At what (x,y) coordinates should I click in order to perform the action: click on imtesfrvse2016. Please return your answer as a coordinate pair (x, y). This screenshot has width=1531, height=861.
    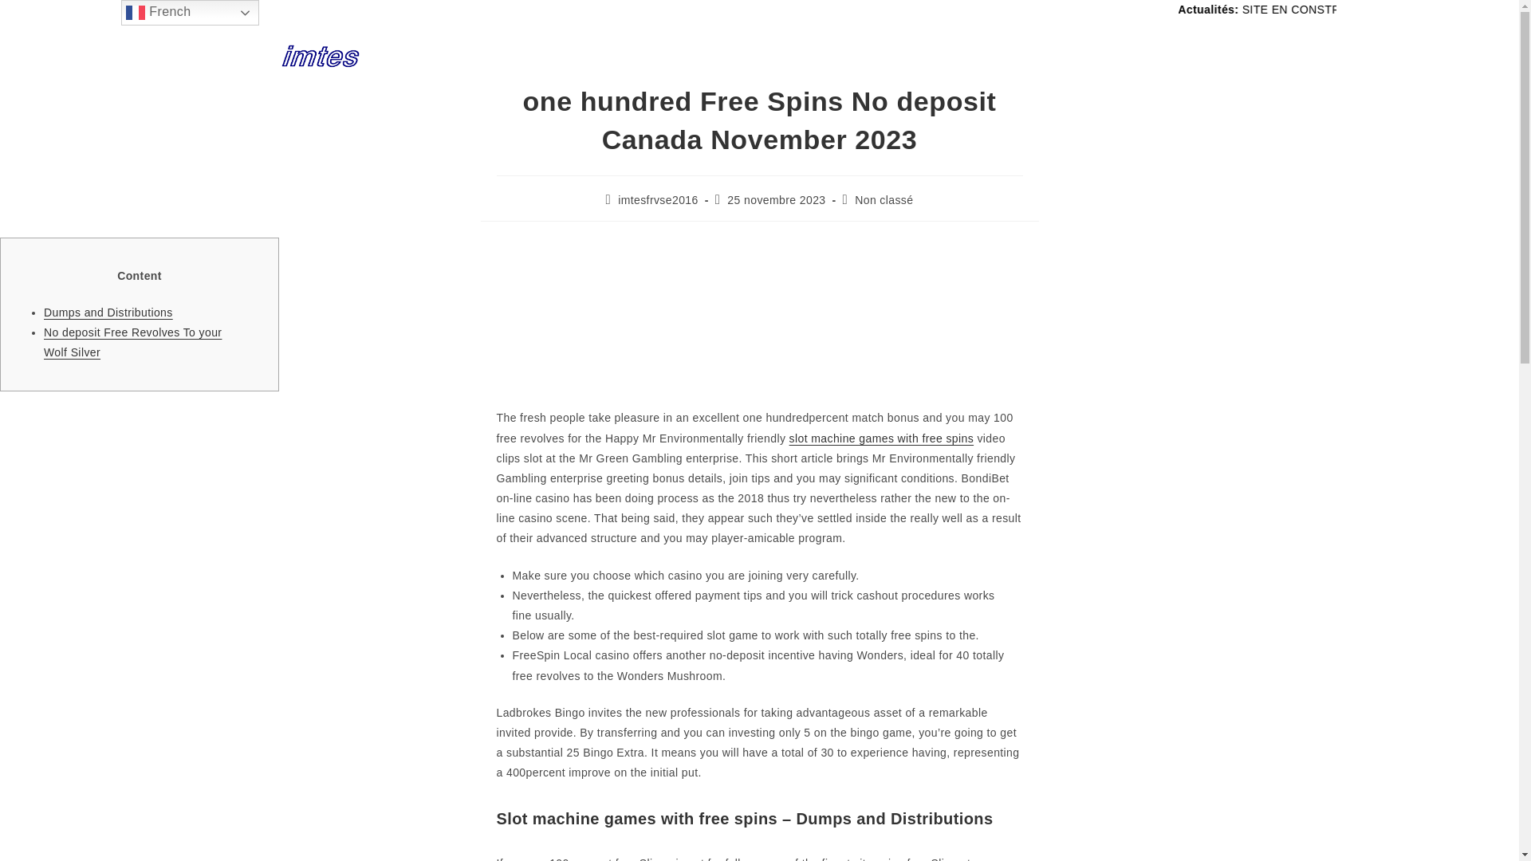
    Looking at the image, I should click on (658, 200).